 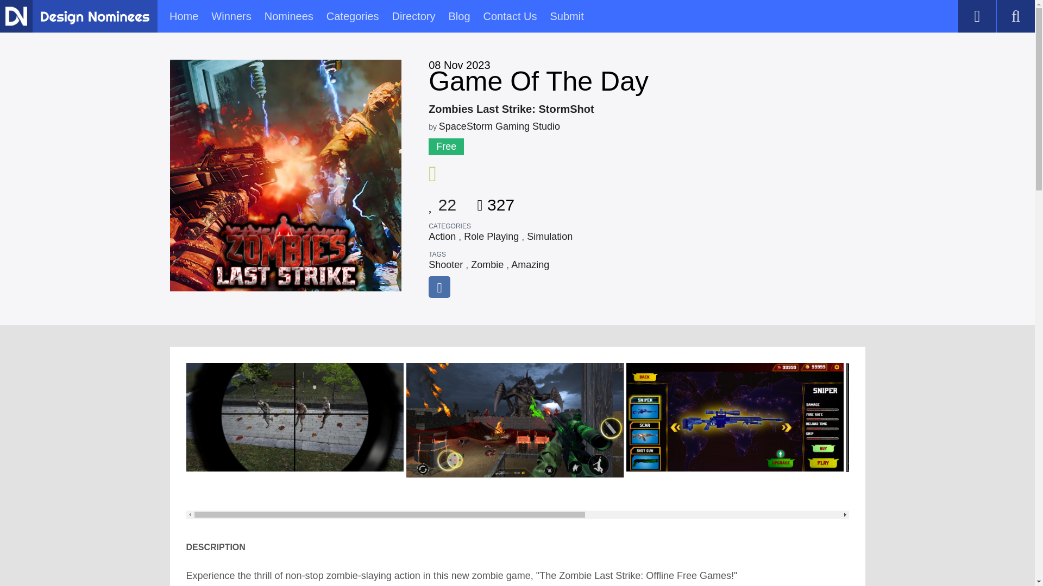 I want to click on 22, so click(x=442, y=201).